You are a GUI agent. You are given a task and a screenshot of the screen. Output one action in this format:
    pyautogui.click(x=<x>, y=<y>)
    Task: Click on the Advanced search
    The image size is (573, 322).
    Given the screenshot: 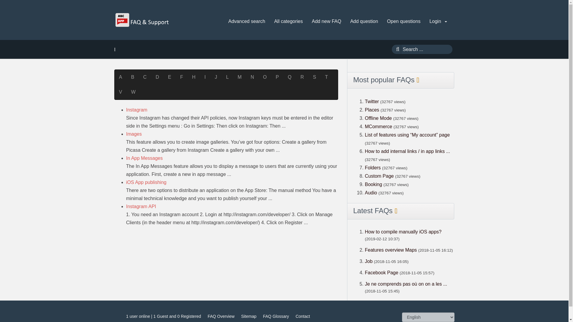 What is the action you would take?
    pyautogui.click(x=247, y=21)
    